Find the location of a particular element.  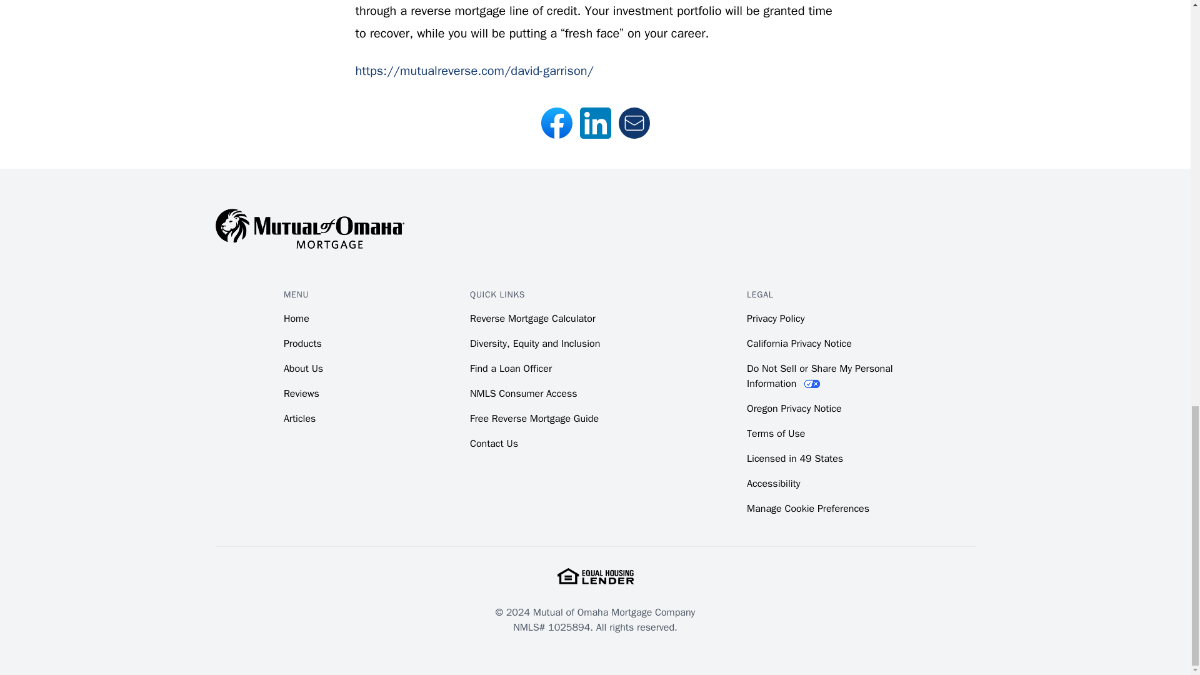

Licensed in 49 States is located at coordinates (795, 459).